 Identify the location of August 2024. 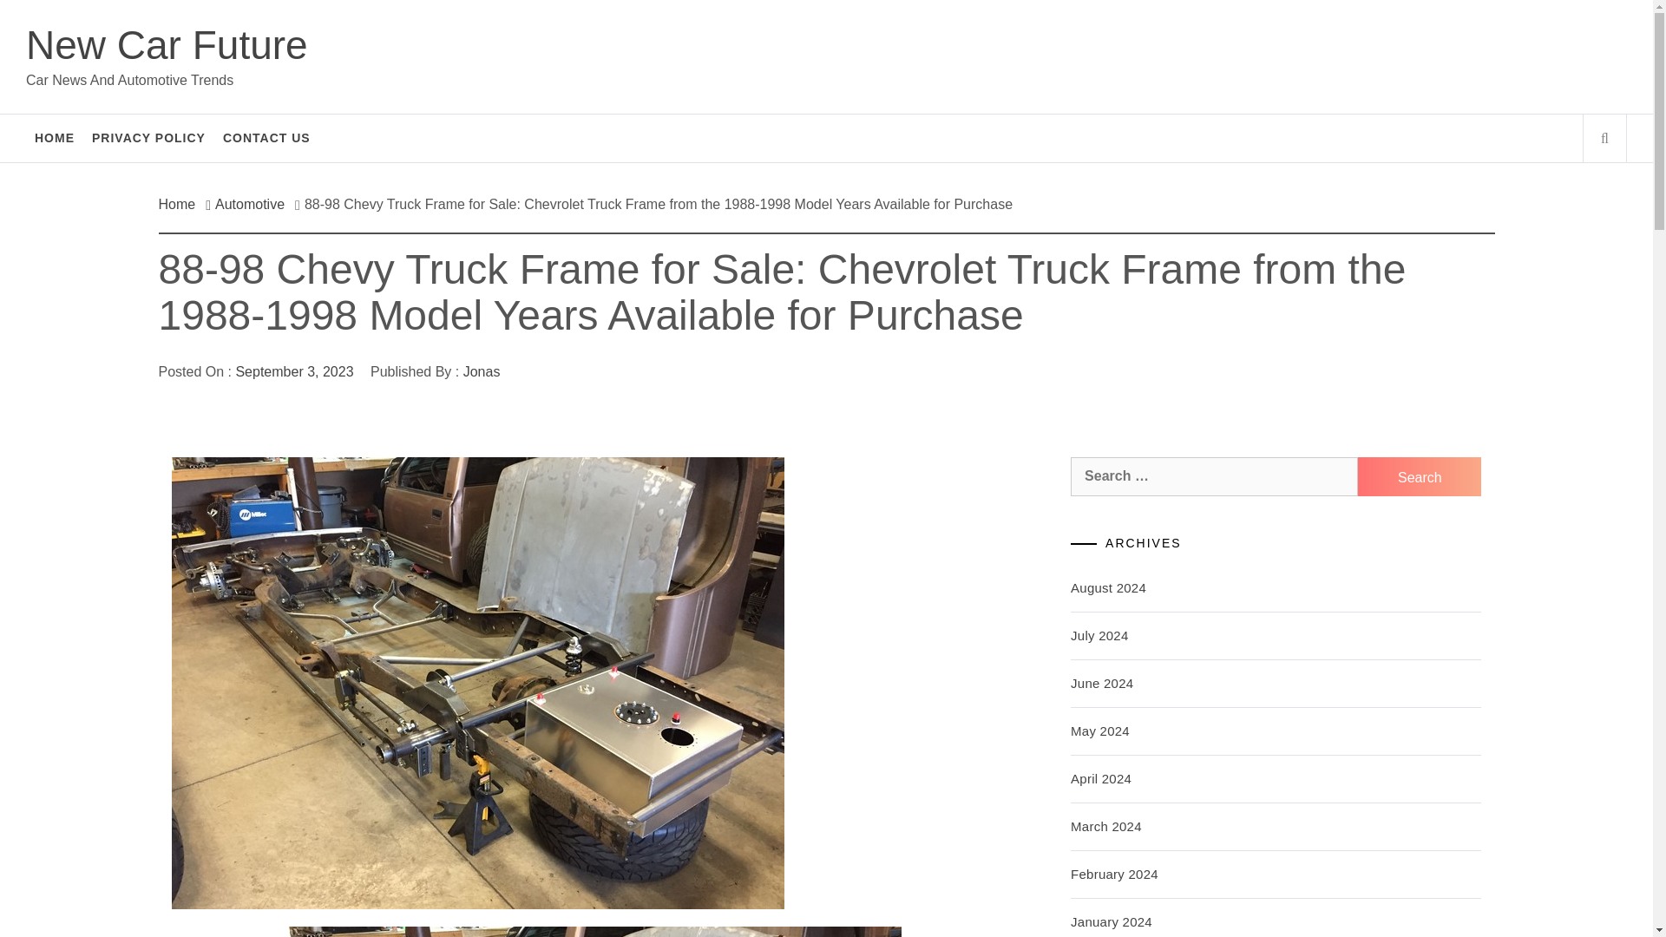
(1108, 586).